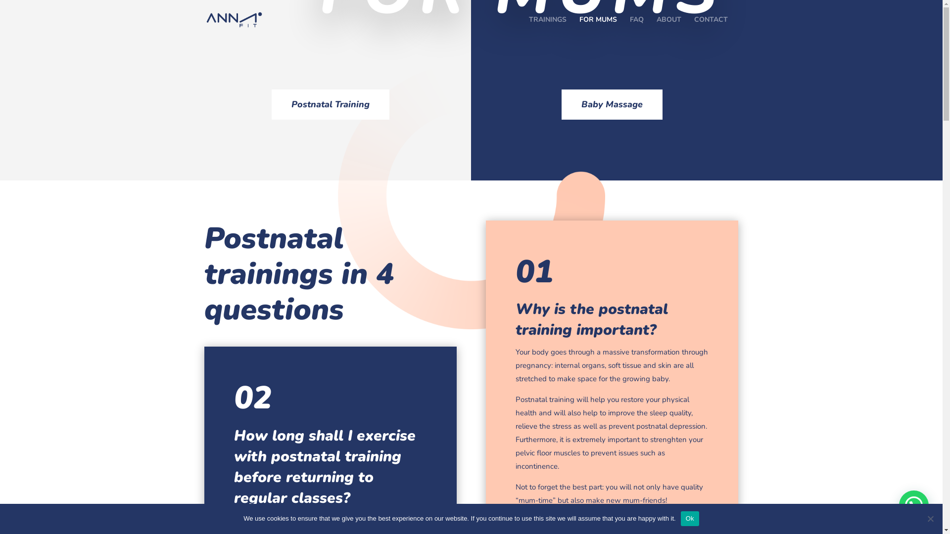 Image resolution: width=950 pixels, height=534 pixels. What do you see at coordinates (930, 519) in the screenshot?
I see `No` at bounding box center [930, 519].